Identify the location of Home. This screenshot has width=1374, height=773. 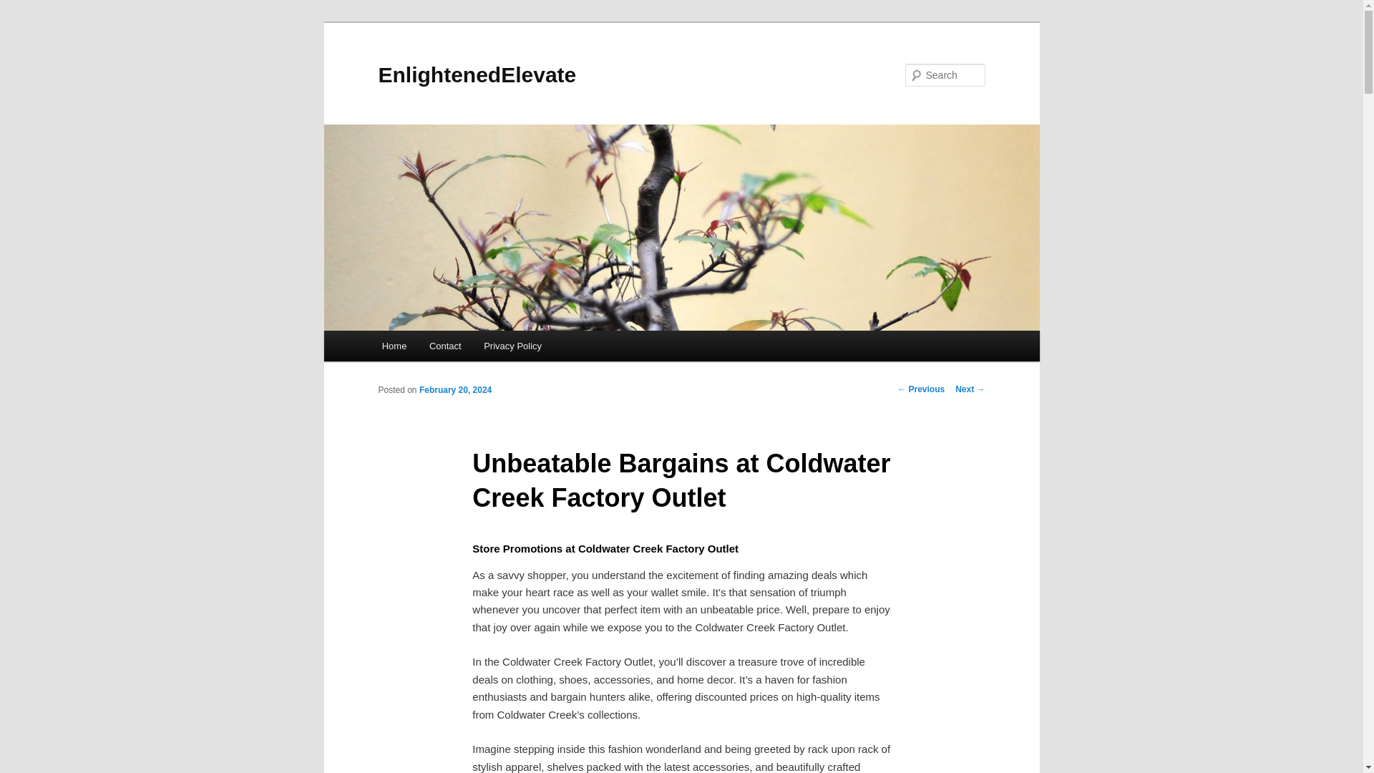
(394, 346).